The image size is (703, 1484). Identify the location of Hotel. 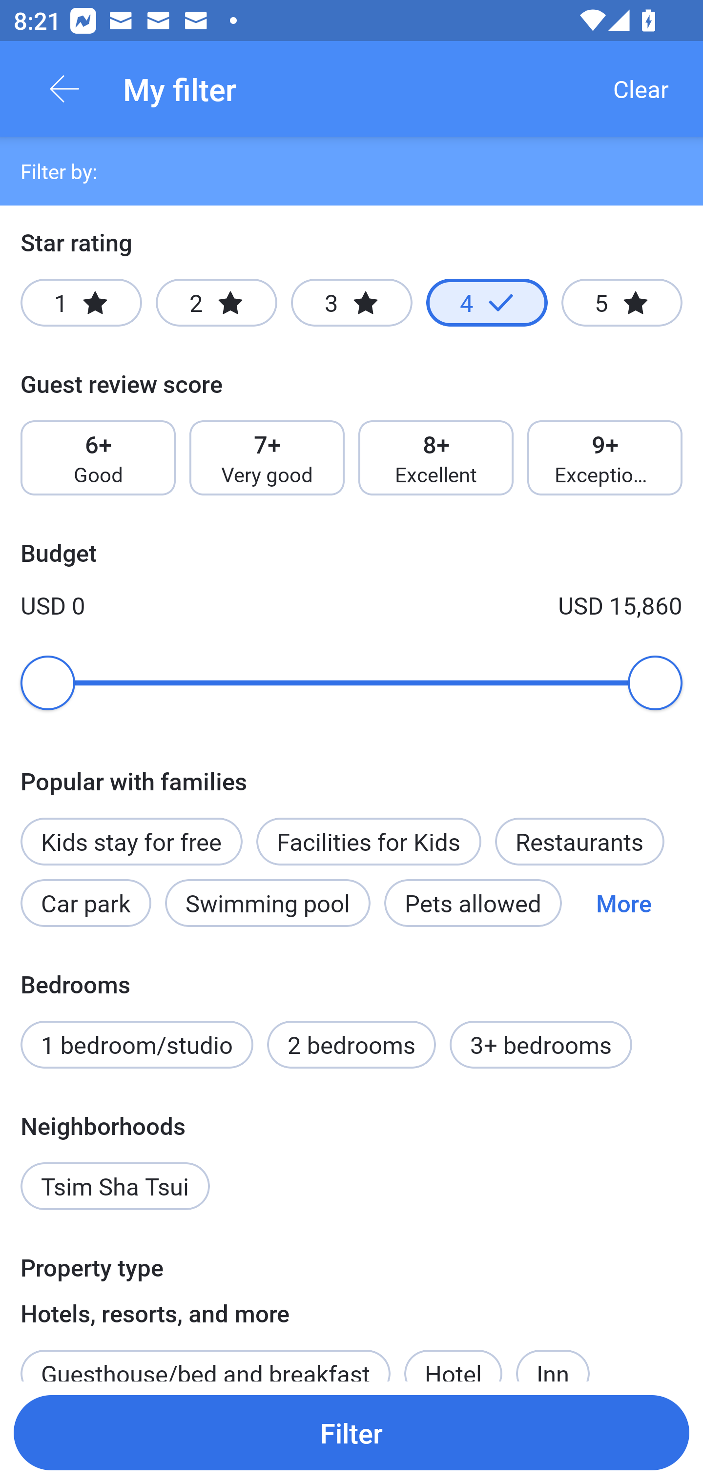
(453, 1357).